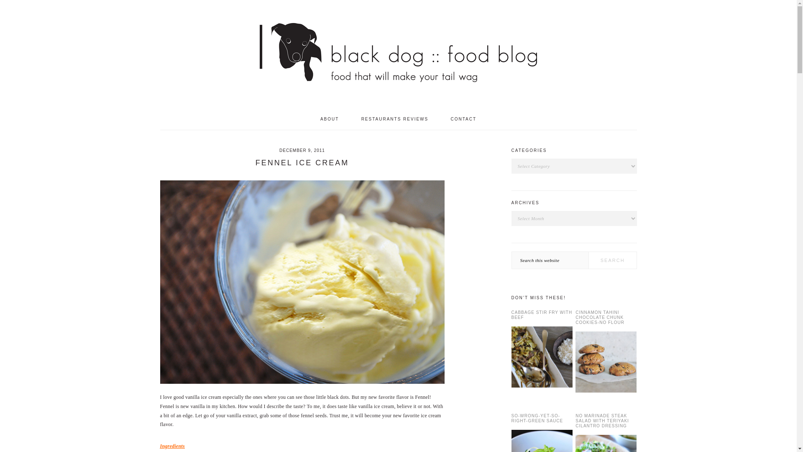 The height and width of the screenshot is (452, 803). What do you see at coordinates (606, 363) in the screenshot?
I see `Cinnamon Tahini Chocolate chunk Cookies-no flour` at bounding box center [606, 363].